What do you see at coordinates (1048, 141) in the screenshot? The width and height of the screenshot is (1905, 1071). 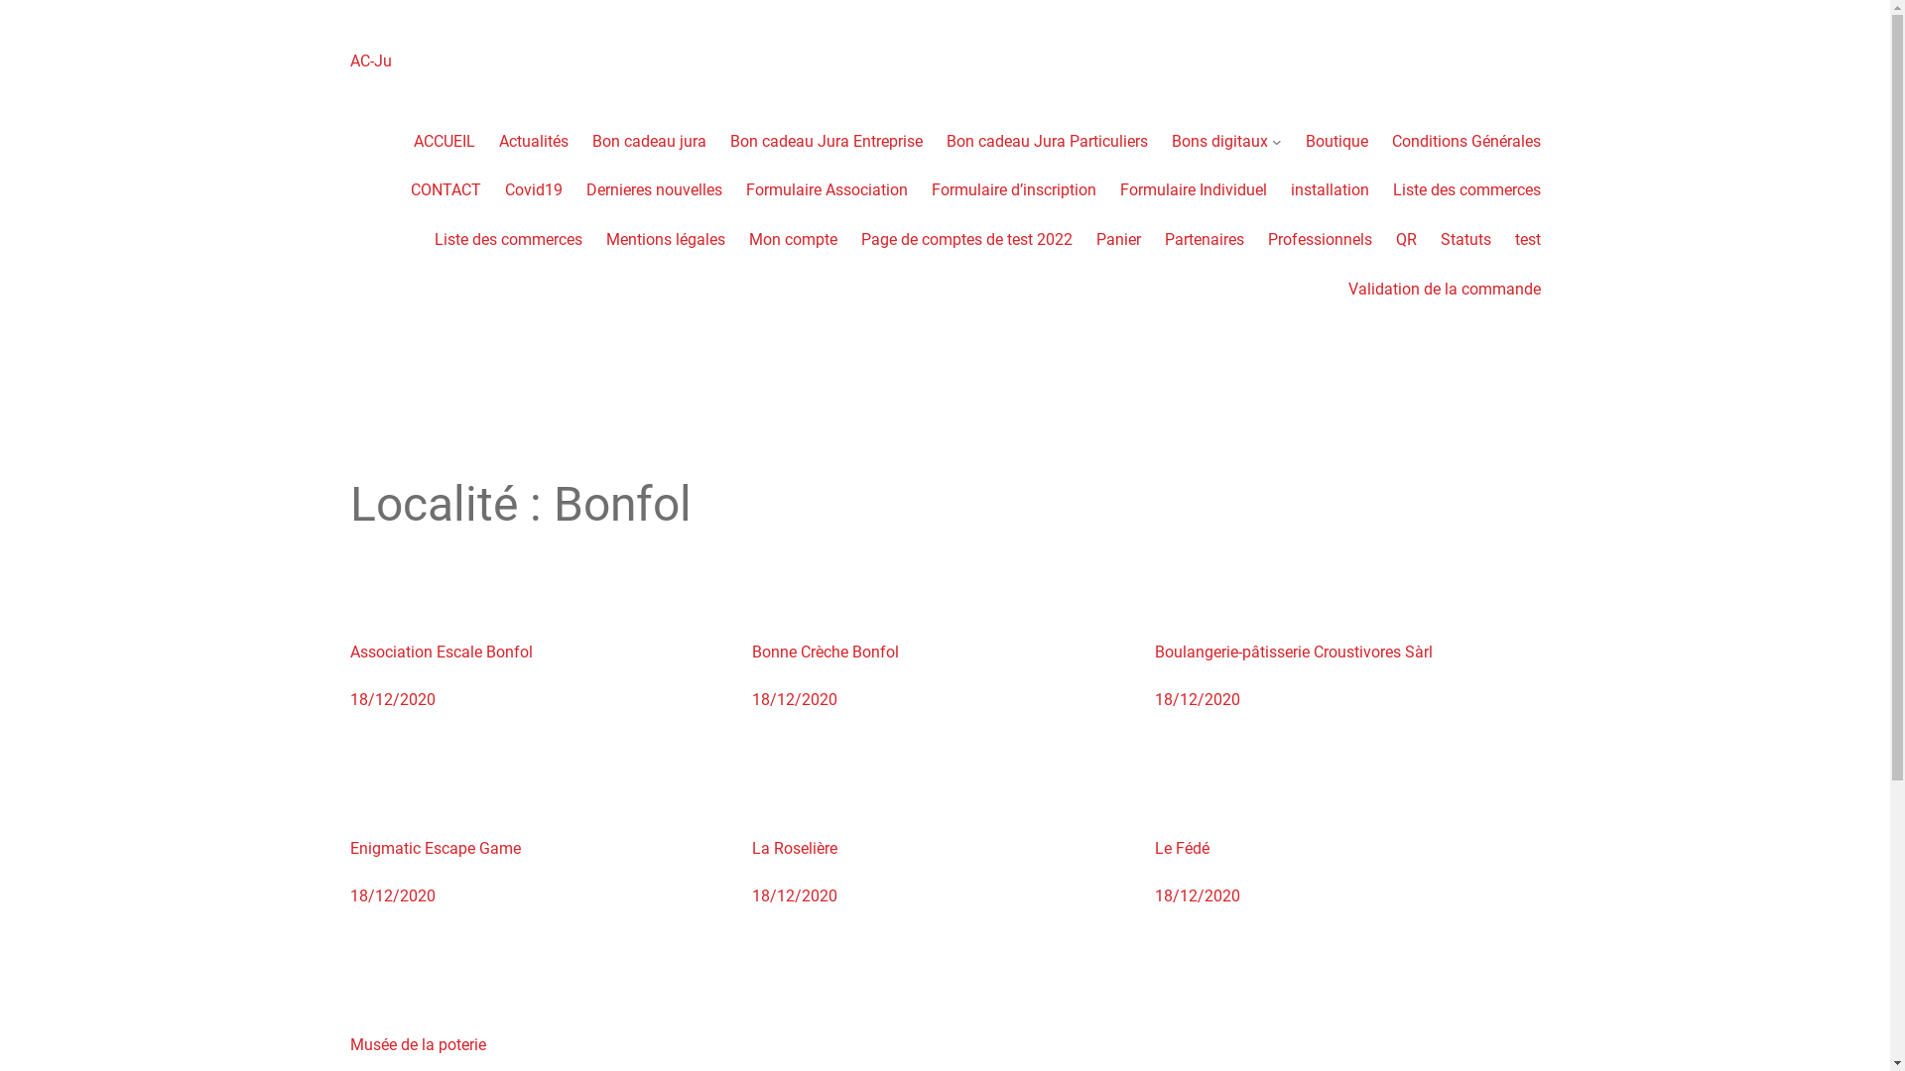 I see `Bon cadeau Jura Particuliers` at bounding box center [1048, 141].